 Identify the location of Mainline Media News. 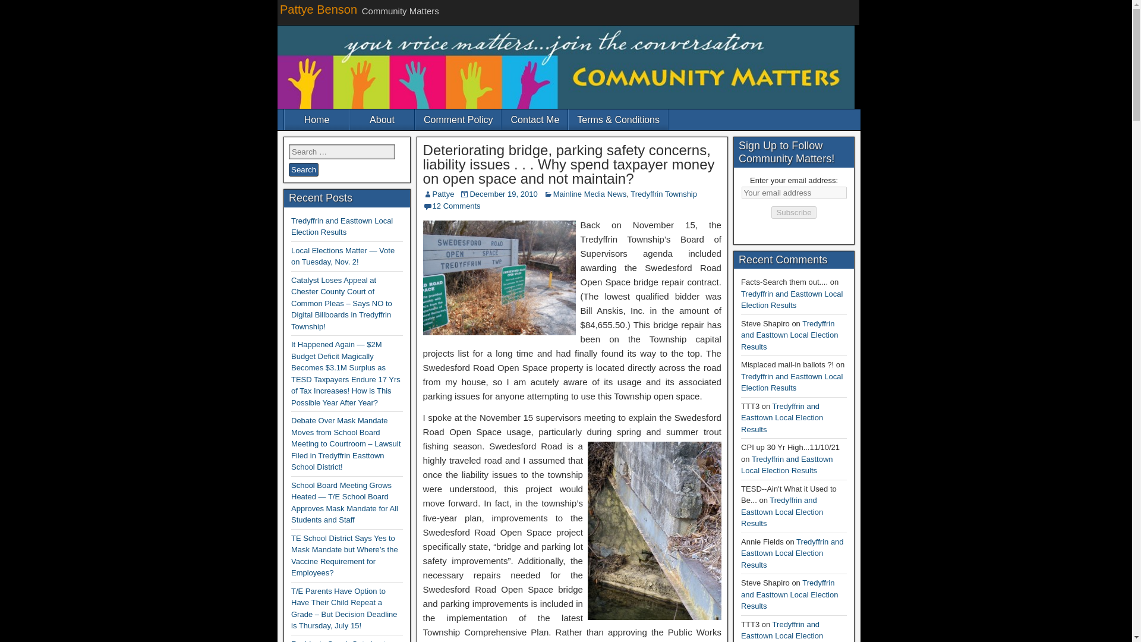
(590, 194).